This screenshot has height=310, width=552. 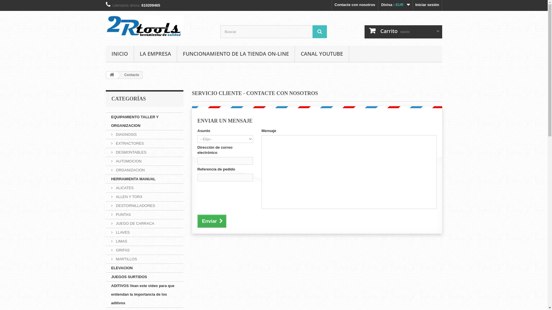 I want to click on HERRAMIENTA MANUAL, so click(x=145, y=179).